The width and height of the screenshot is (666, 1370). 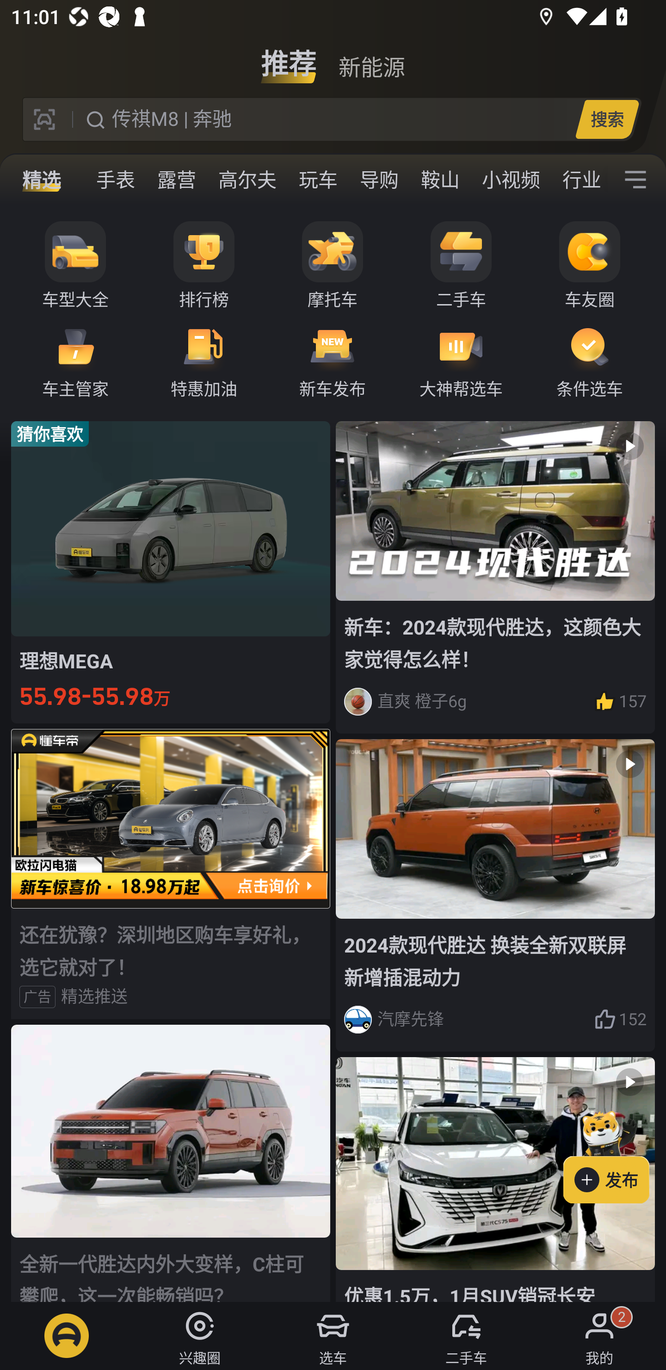 What do you see at coordinates (200, 1336) in the screenshot?
I see ` 兴趣圈` at bounding box center [200, 1336].